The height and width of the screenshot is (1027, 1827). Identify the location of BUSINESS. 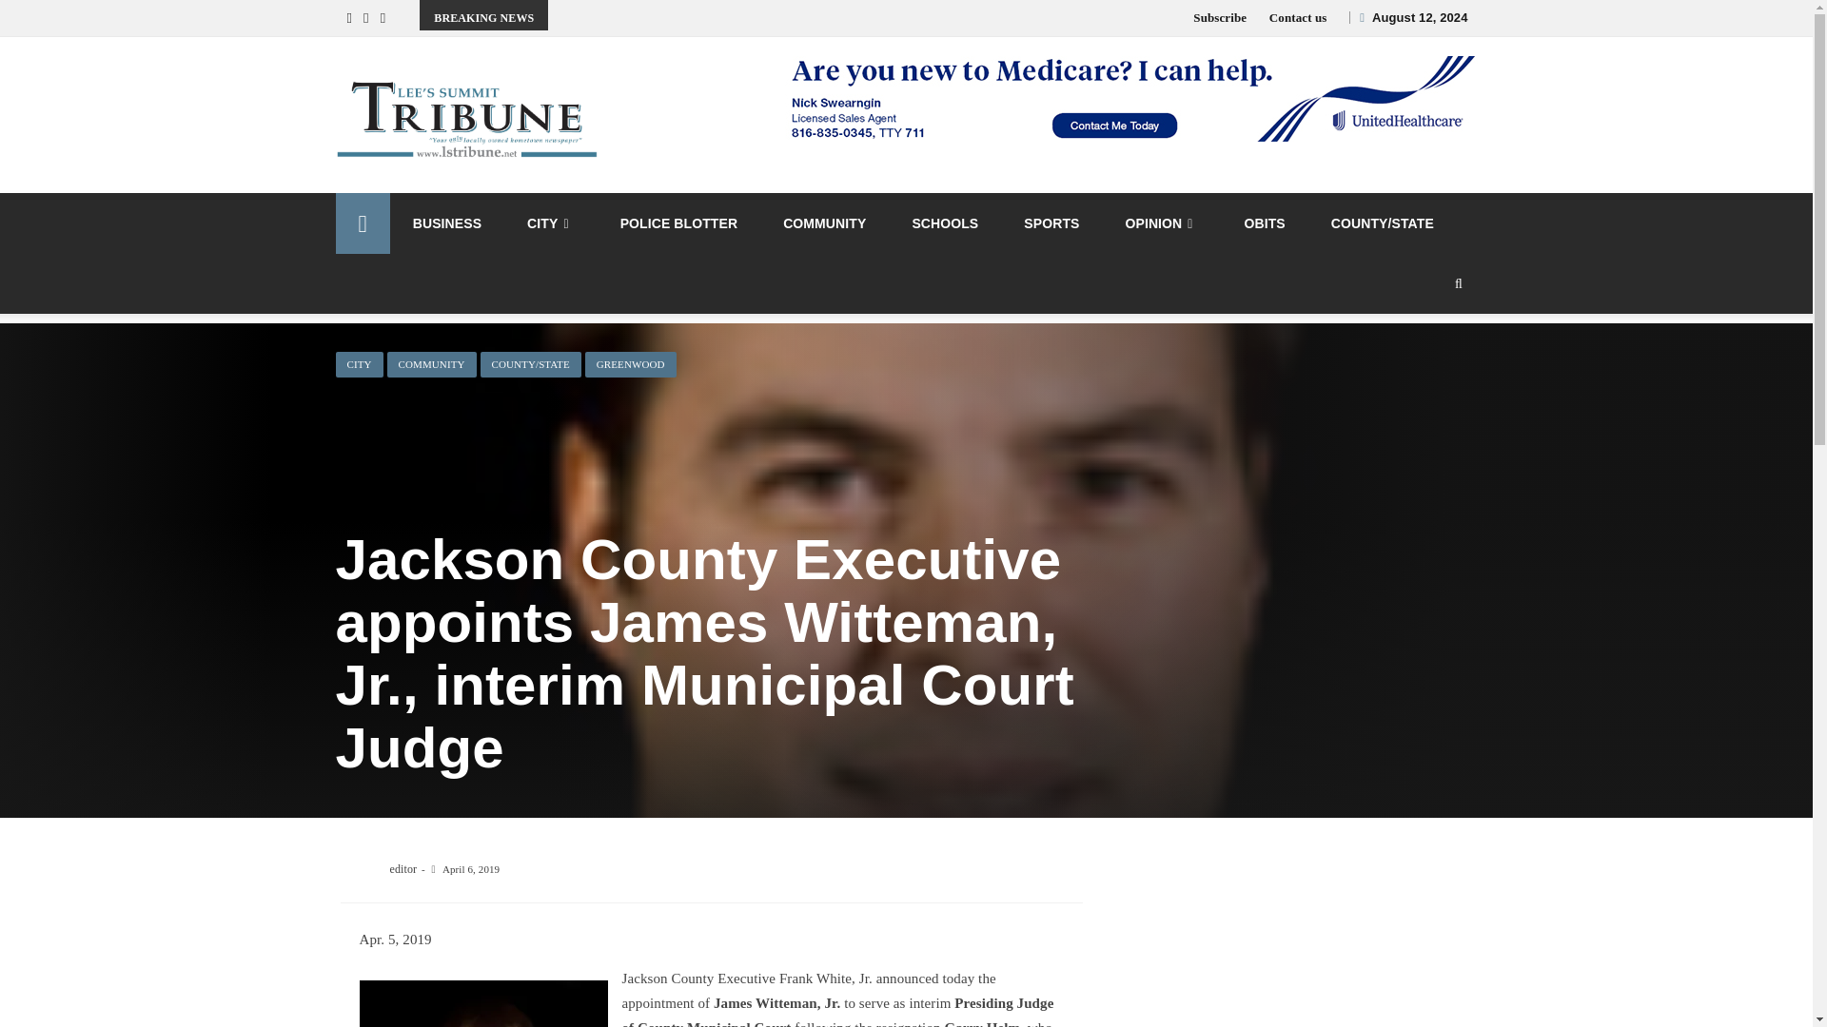
(447, 223).